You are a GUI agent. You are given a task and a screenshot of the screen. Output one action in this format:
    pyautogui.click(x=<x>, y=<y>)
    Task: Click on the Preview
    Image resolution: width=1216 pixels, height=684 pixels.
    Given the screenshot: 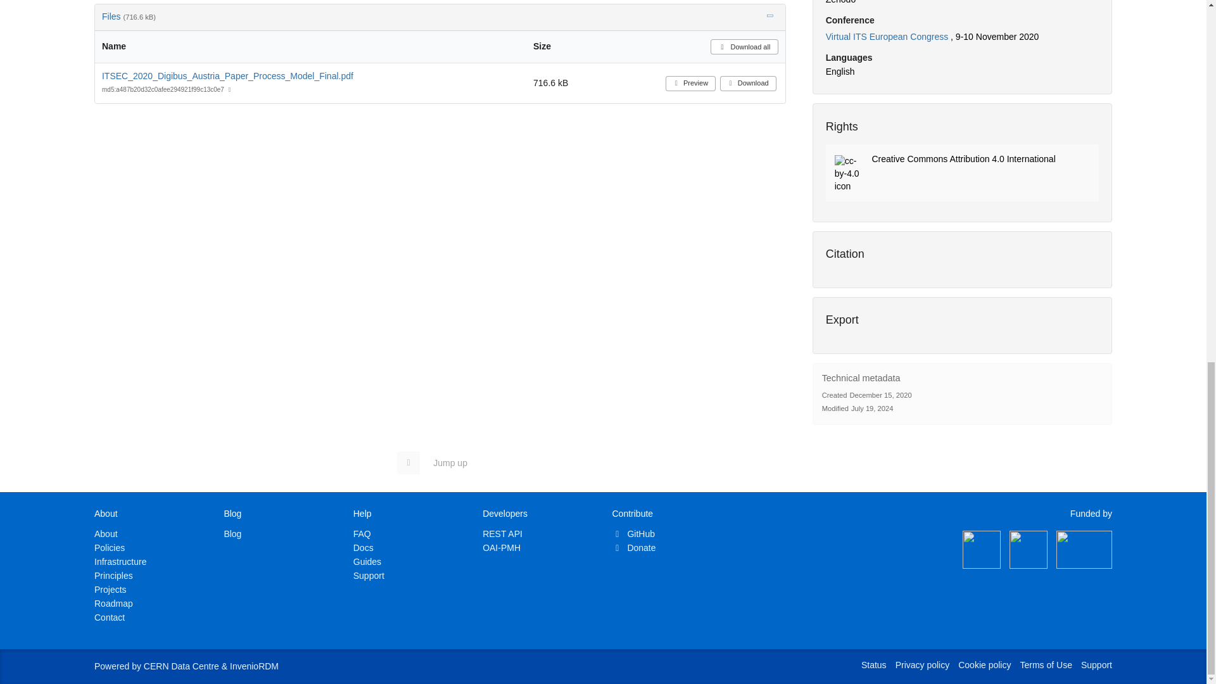 What is the action you would take?
    pyautogui.click(x=690, y=83)
    